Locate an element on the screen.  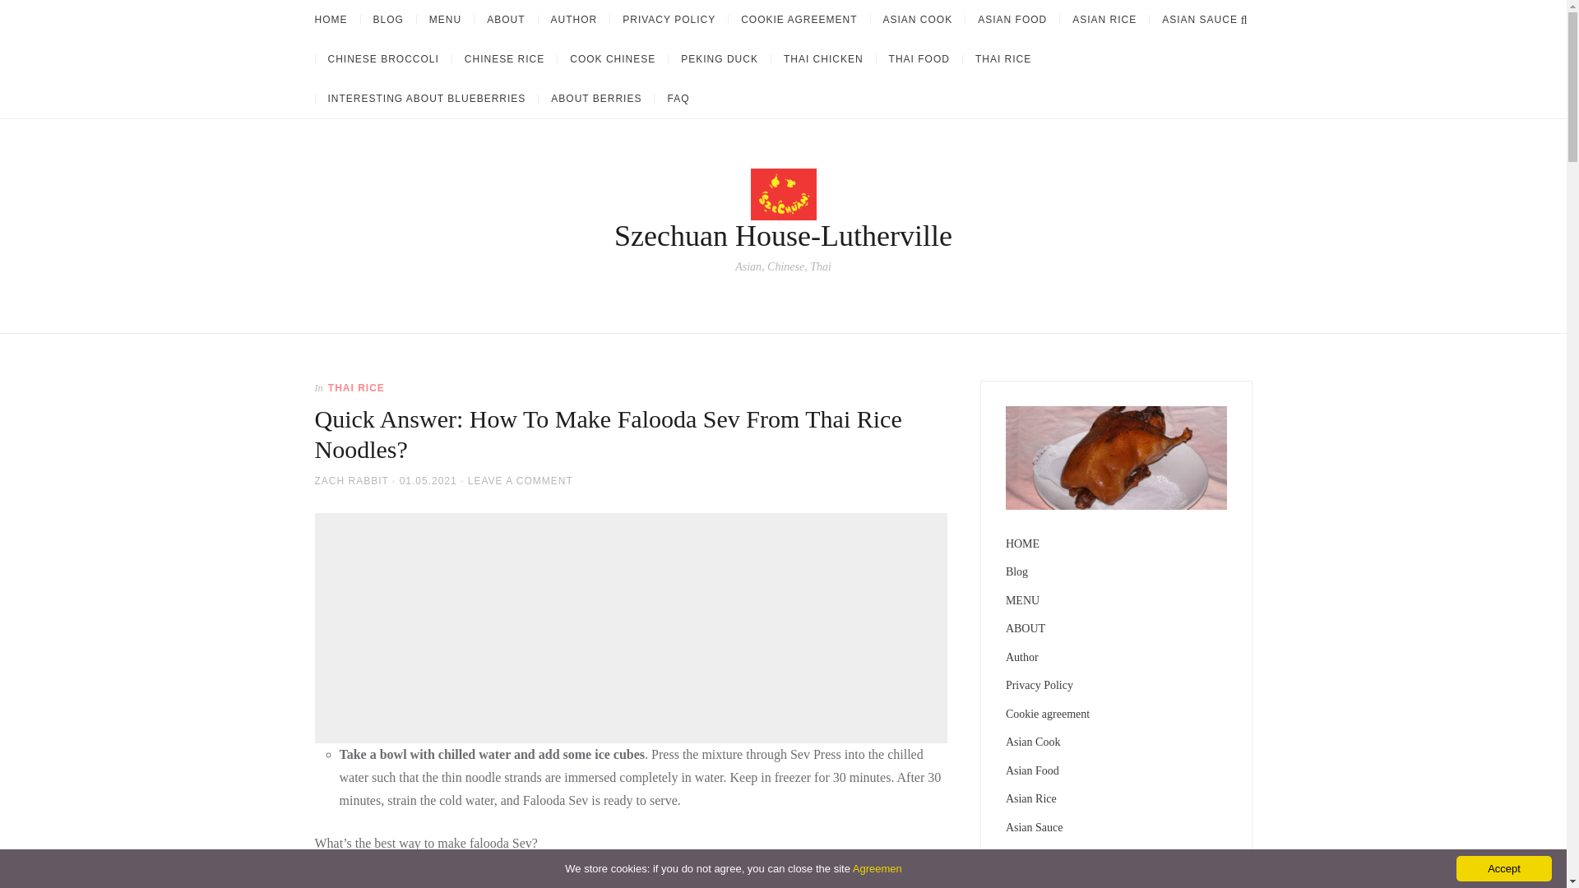
ASIAN FOOD is located at coordinates (1012, 20).